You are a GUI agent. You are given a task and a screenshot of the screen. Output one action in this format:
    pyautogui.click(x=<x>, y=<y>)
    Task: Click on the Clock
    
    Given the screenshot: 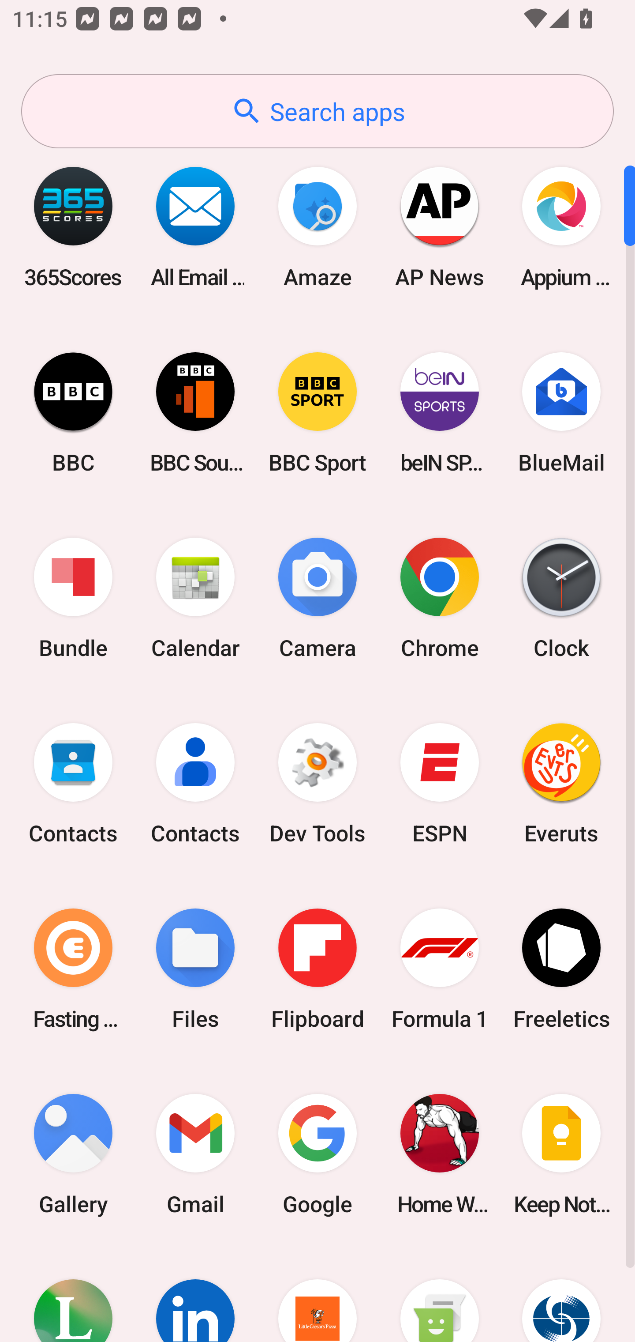 What is the action you would take?
    pyautogui.click(x=561, y=599)
    